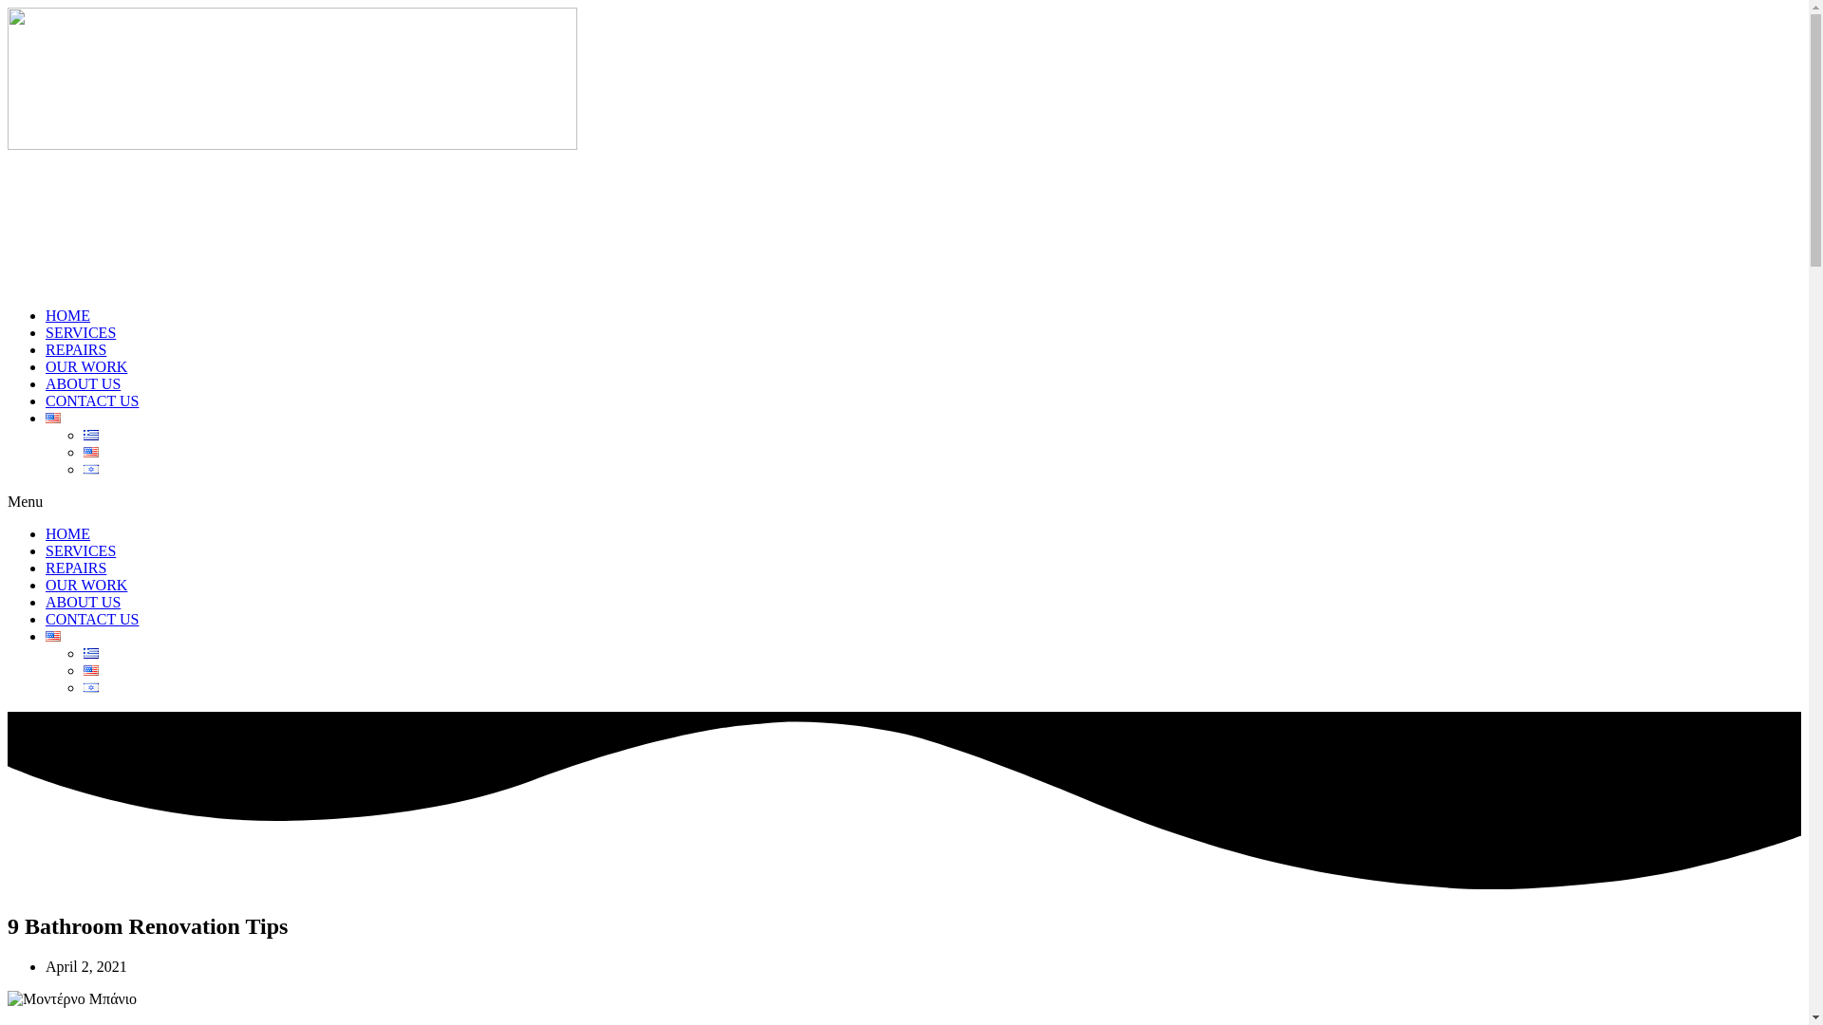 Image resolution: width=1823 pixels, height=1025 pixels. Describe the element at coordinates (91, 401) in the screenshot. I see `CONTACT US` at that location.